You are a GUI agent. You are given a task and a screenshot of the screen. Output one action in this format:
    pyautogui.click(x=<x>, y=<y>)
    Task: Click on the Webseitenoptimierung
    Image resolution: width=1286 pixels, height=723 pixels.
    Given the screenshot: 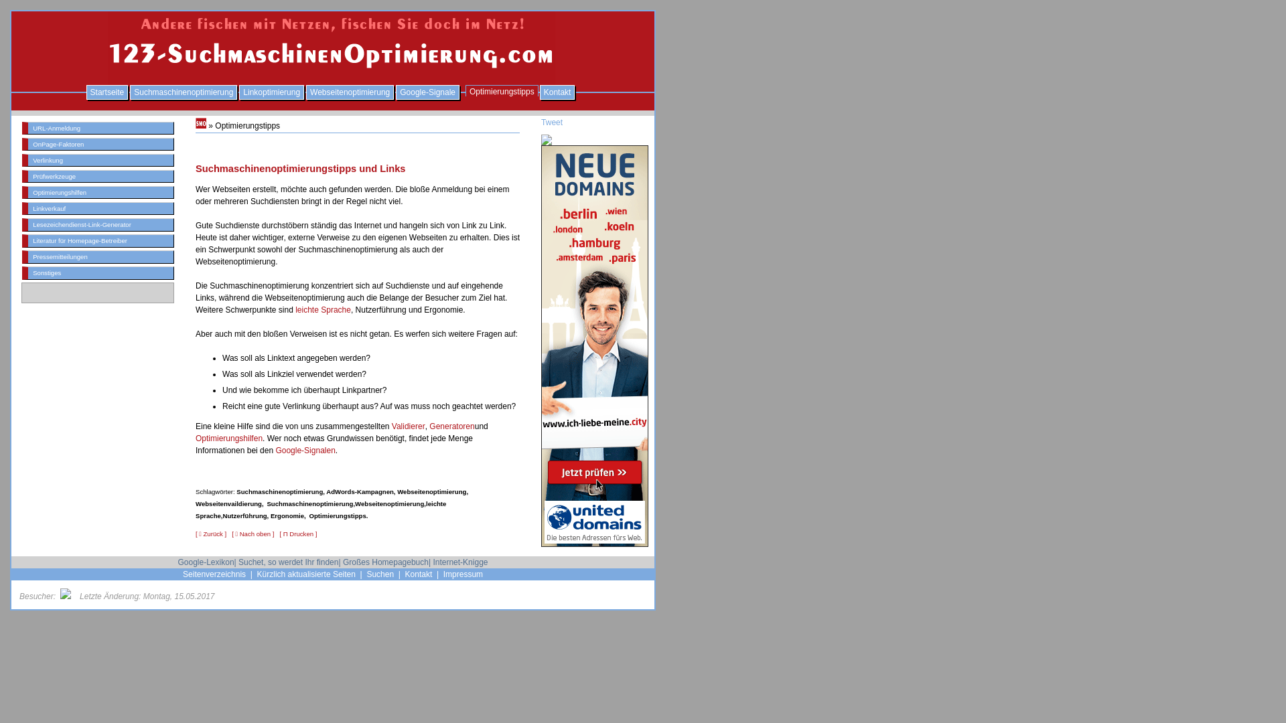 What is the action you would take?
    pyautogui.click(x=350, y=92)
    